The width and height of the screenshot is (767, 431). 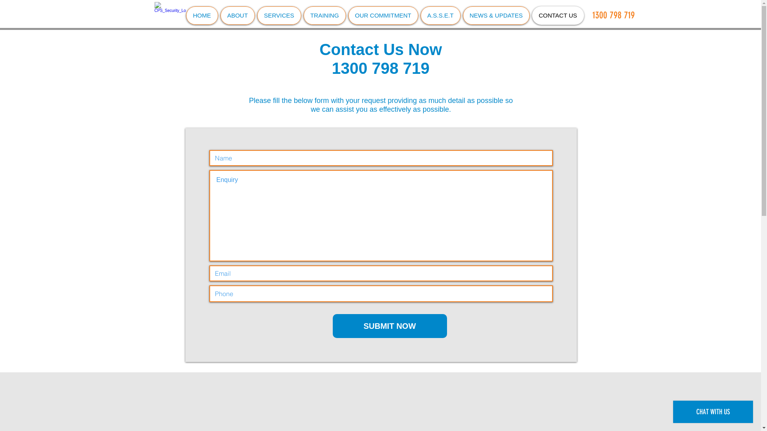 I want to click on CONTACT US, so click(x=558, y=16).